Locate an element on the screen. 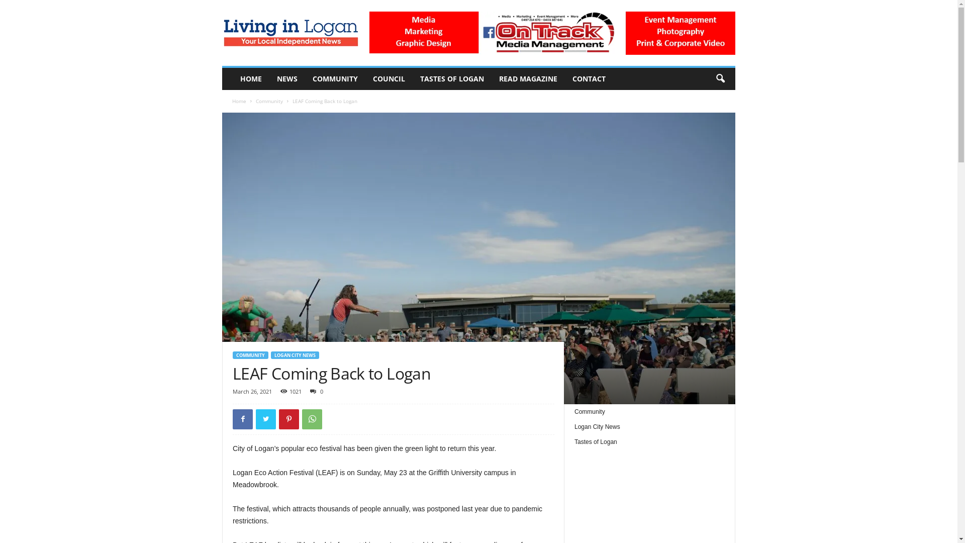  Community is located at coordinates (590, 412).